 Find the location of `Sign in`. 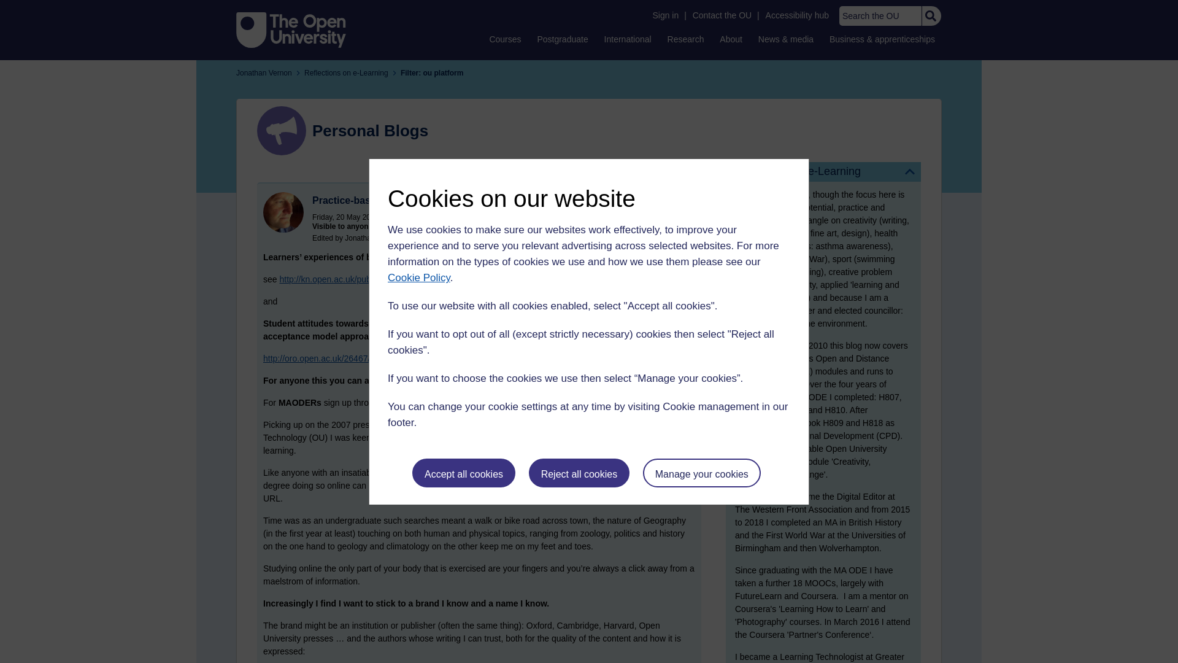

Sign in is located at coordinates (665, 15).